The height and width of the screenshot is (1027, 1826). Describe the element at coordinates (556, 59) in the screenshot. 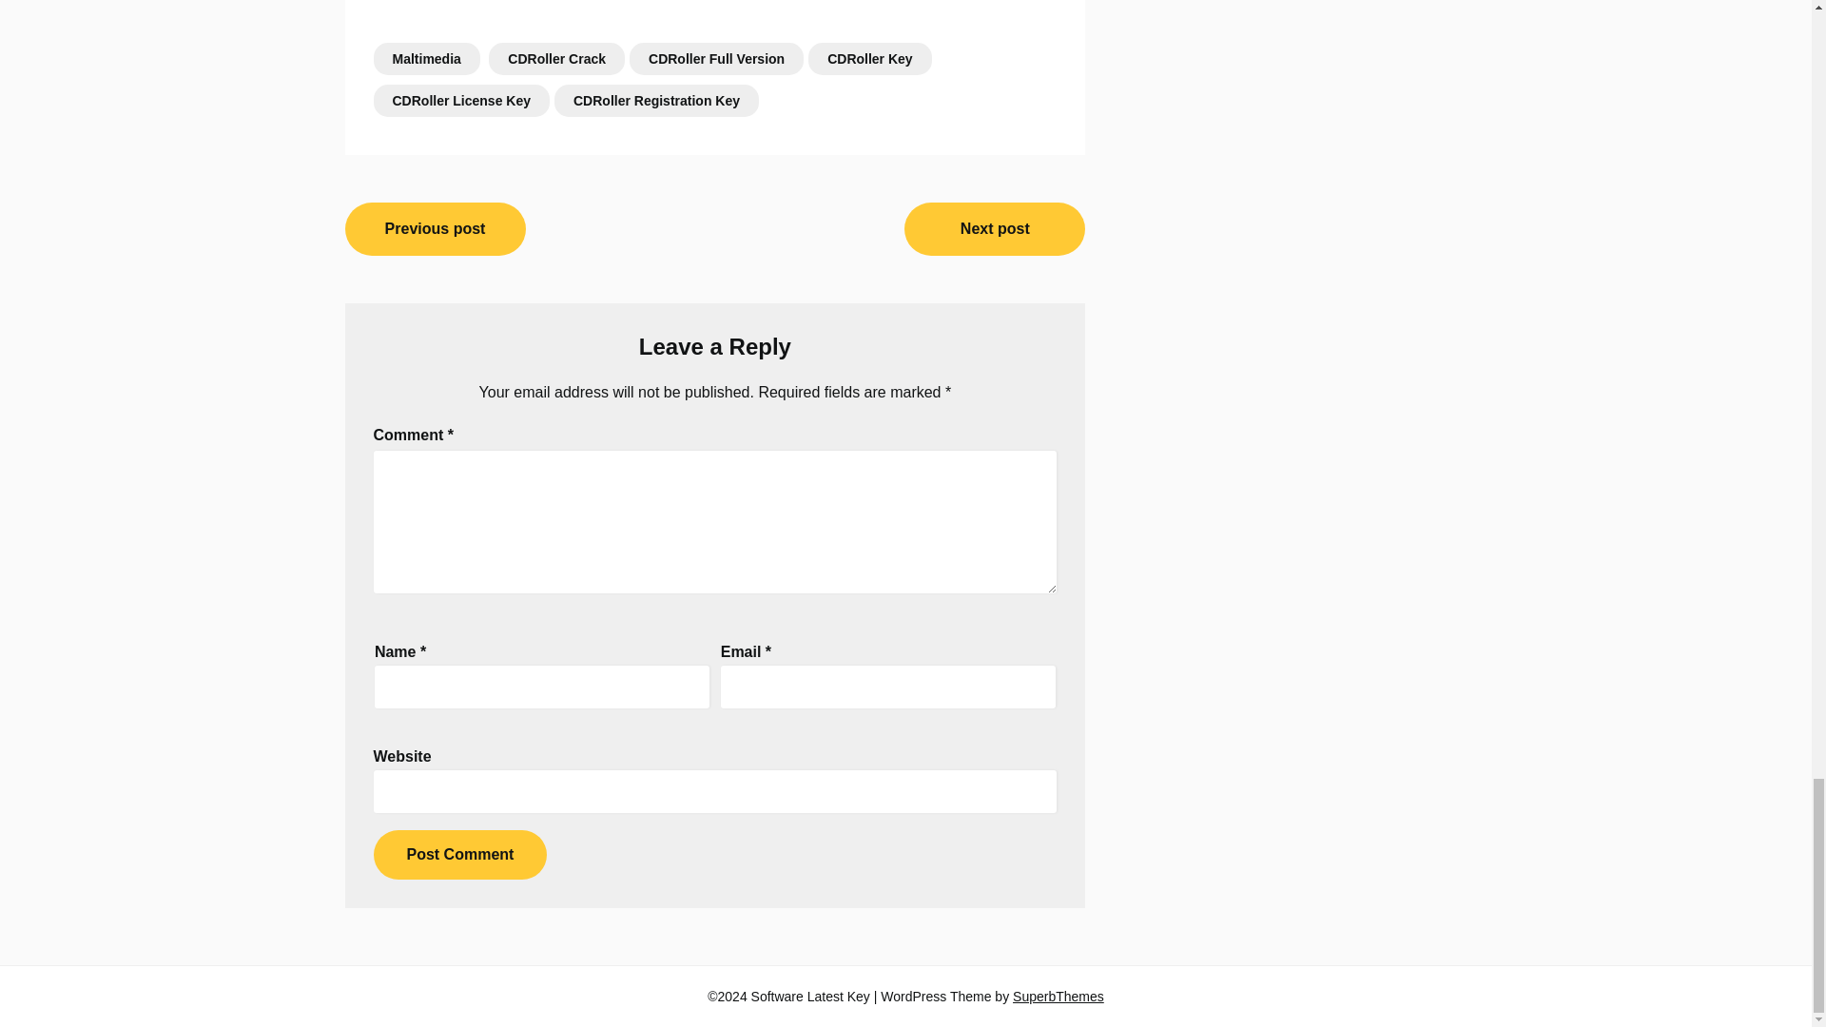

I see `CDRoller Crack` at that location.